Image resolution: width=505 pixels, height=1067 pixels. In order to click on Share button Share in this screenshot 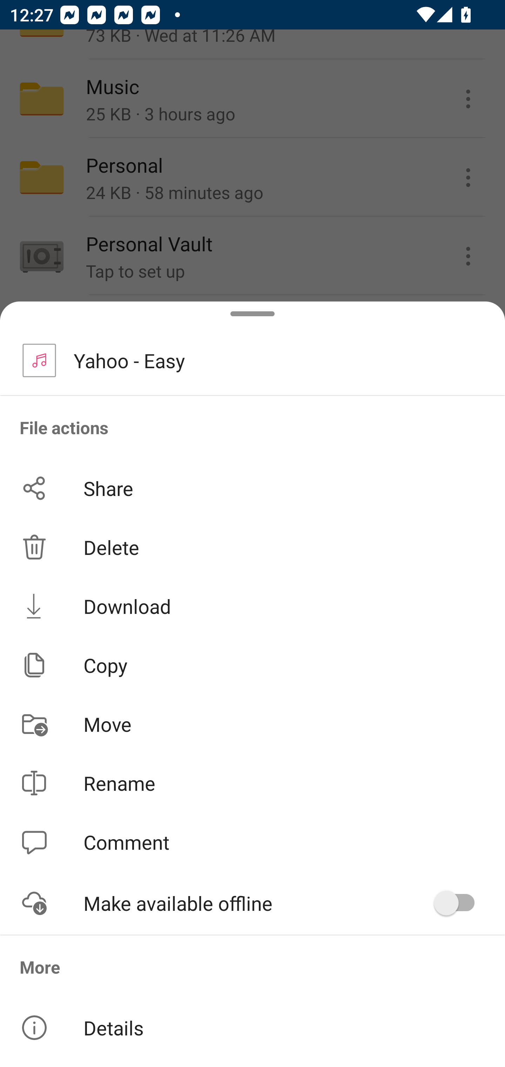, I will do `click(252, 488)`.